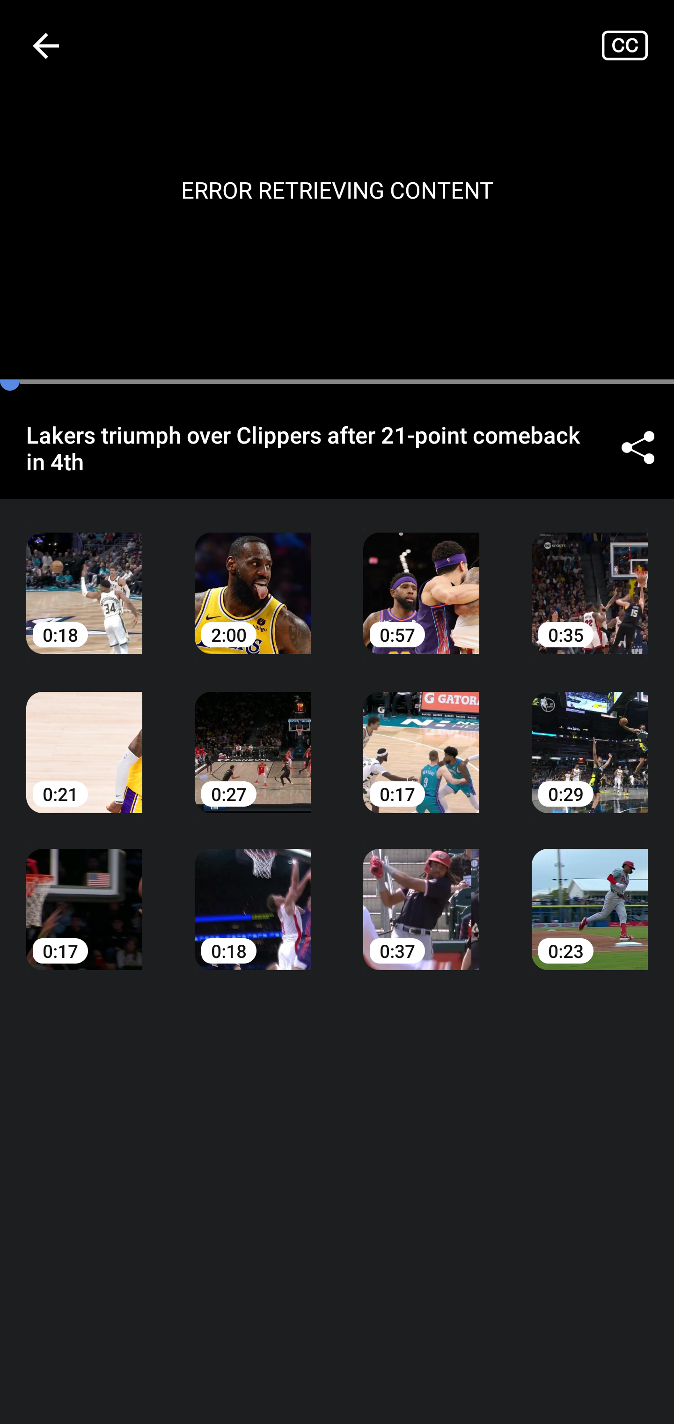 The image size is (674, 1424). I want to click on 0:17, so click(421, 739).